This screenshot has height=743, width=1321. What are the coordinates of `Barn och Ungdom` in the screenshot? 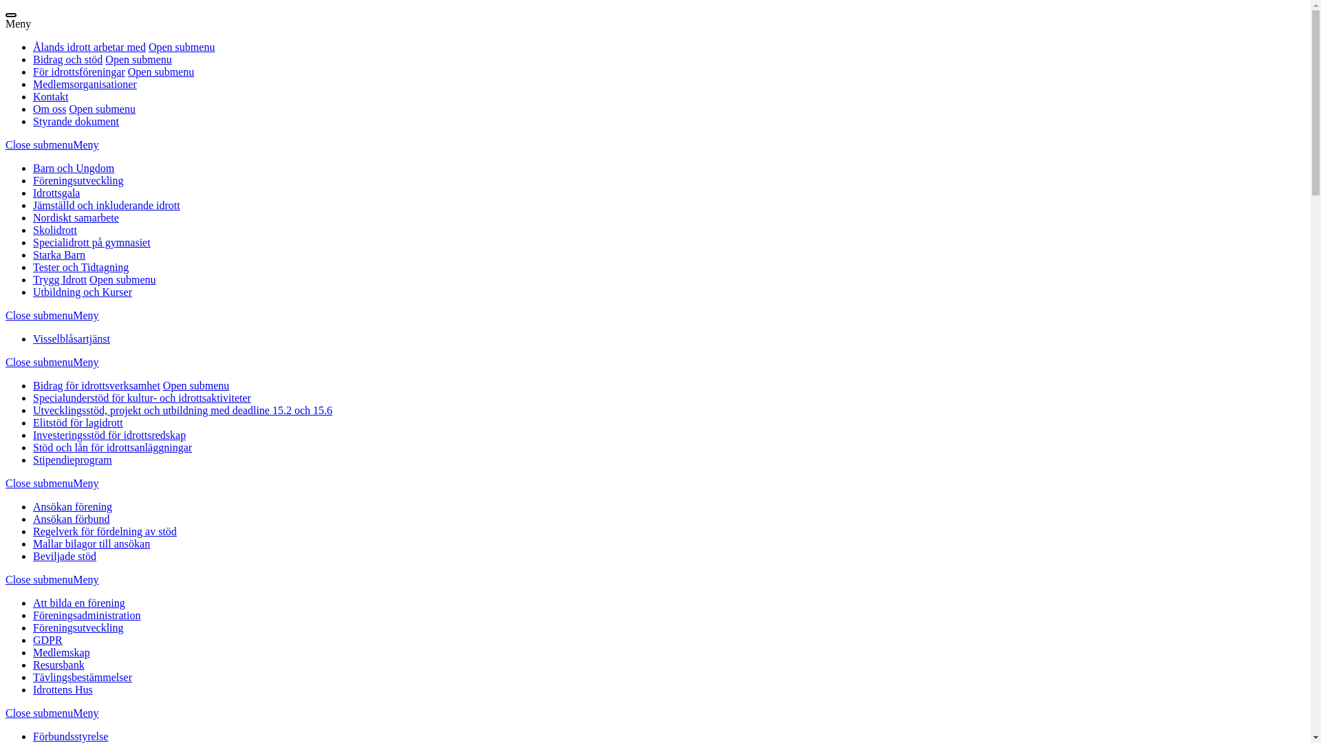 It's located at (74, 168).